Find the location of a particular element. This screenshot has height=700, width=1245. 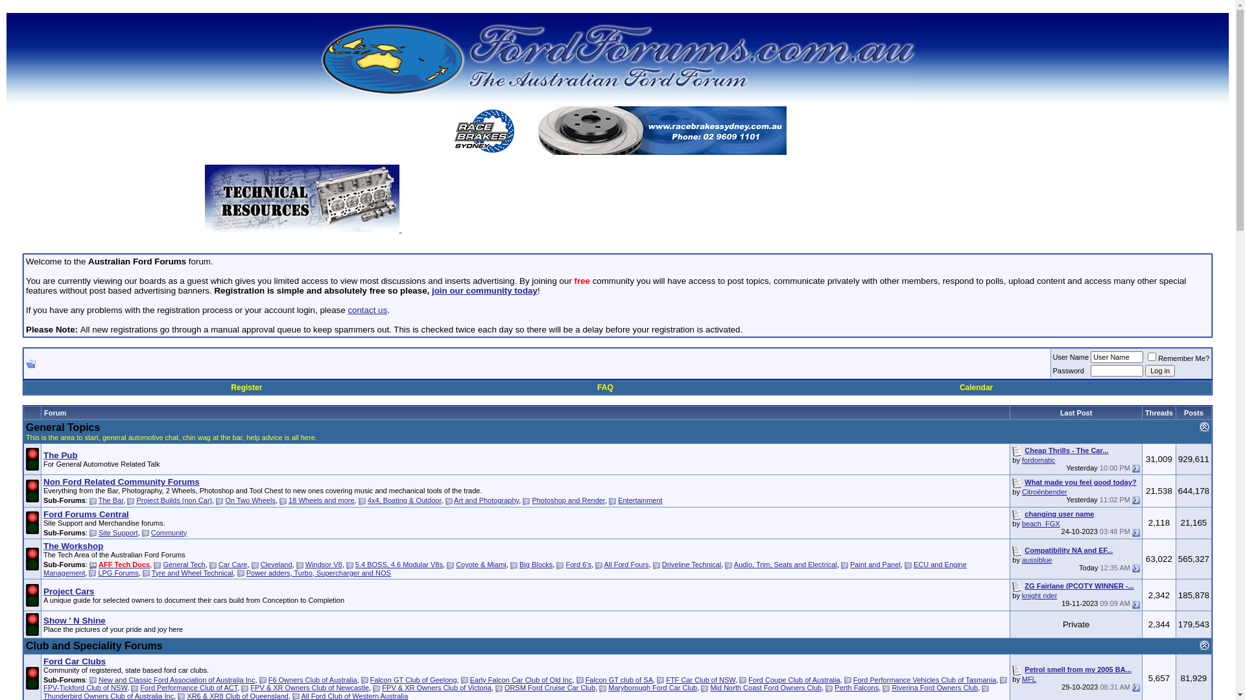

5.4 BOSS, 4.6 Modular V8s is located at coordinates (399, 565).